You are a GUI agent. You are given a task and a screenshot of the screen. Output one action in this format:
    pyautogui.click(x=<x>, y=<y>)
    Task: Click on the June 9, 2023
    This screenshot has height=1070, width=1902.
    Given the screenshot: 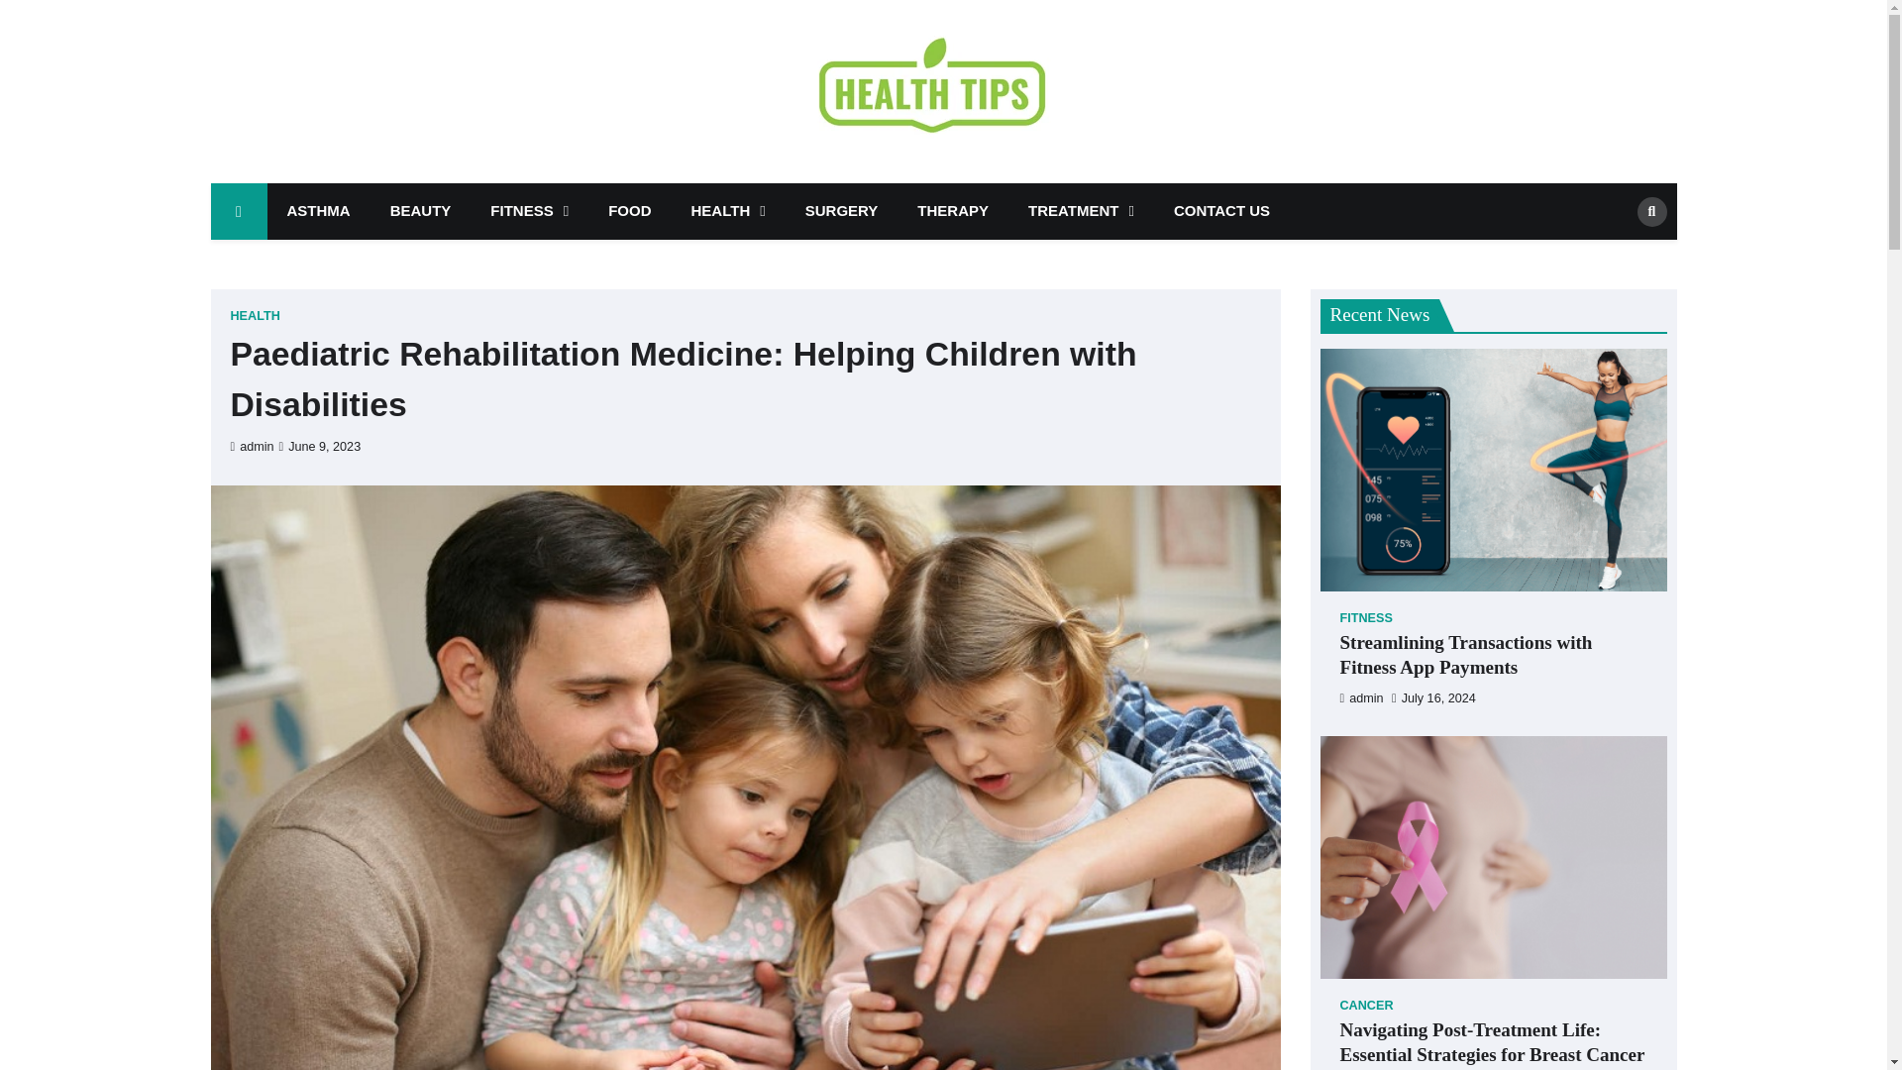 What is the action you would take?
    pyautogui.click(x=320, y=446)
    